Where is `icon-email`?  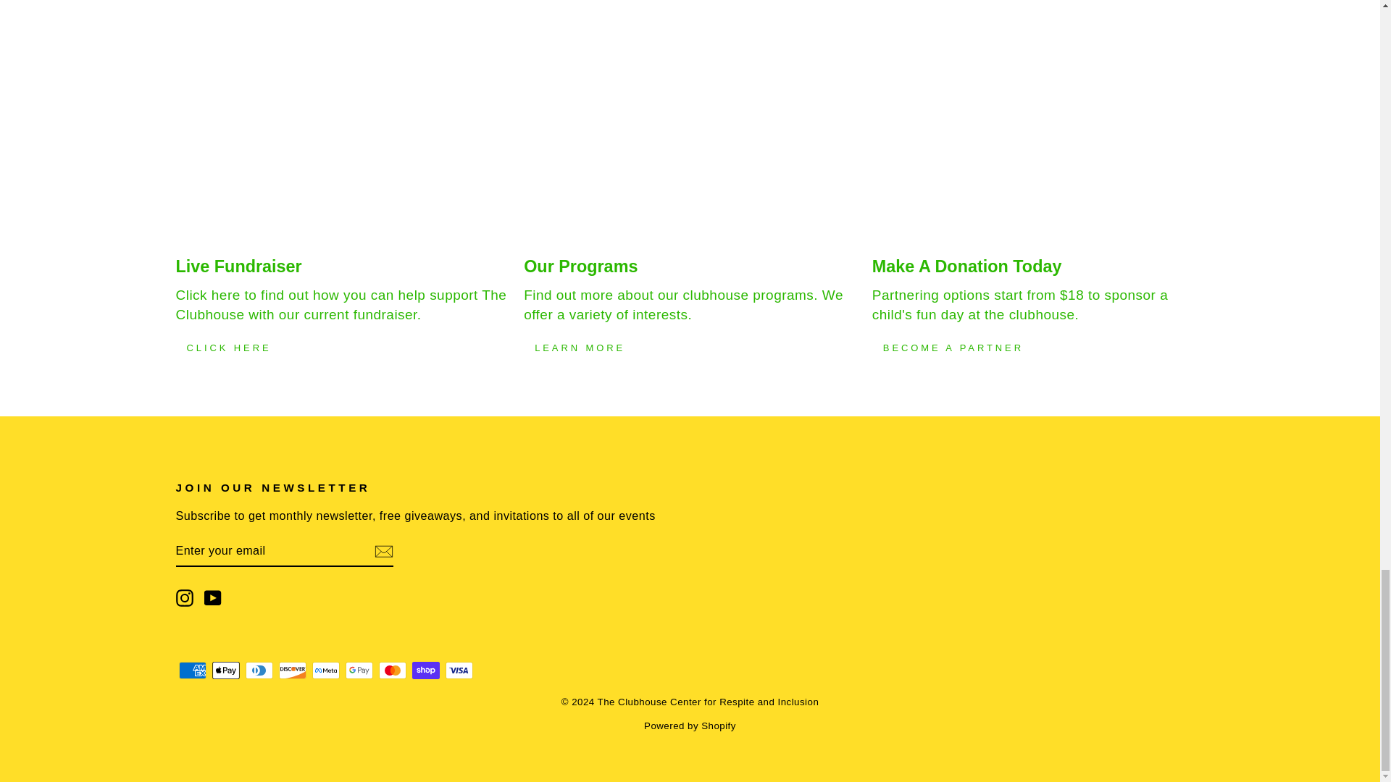 icon-email is located at coordinates (383, 552).